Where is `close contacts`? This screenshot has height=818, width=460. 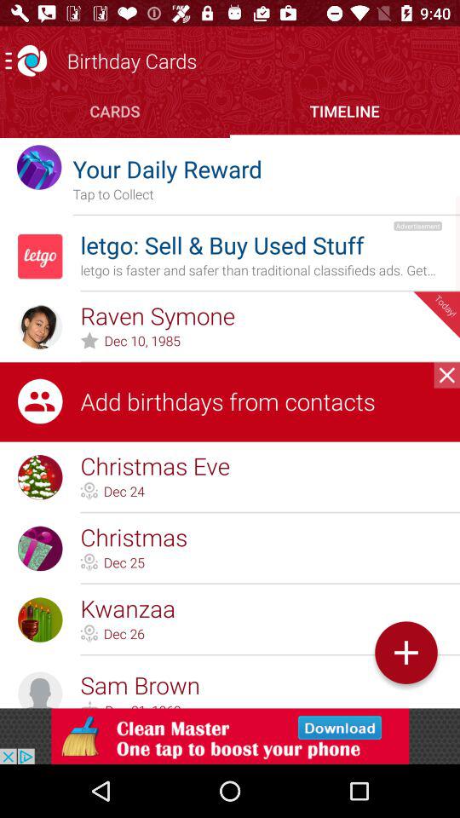 close contacts is located at coordinates (446, 375).